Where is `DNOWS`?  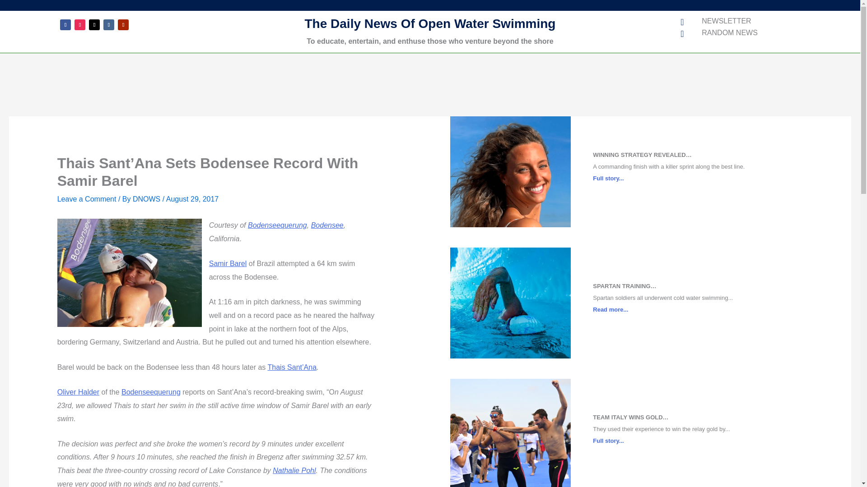
DNOWS is located at coordinates (147, 199).